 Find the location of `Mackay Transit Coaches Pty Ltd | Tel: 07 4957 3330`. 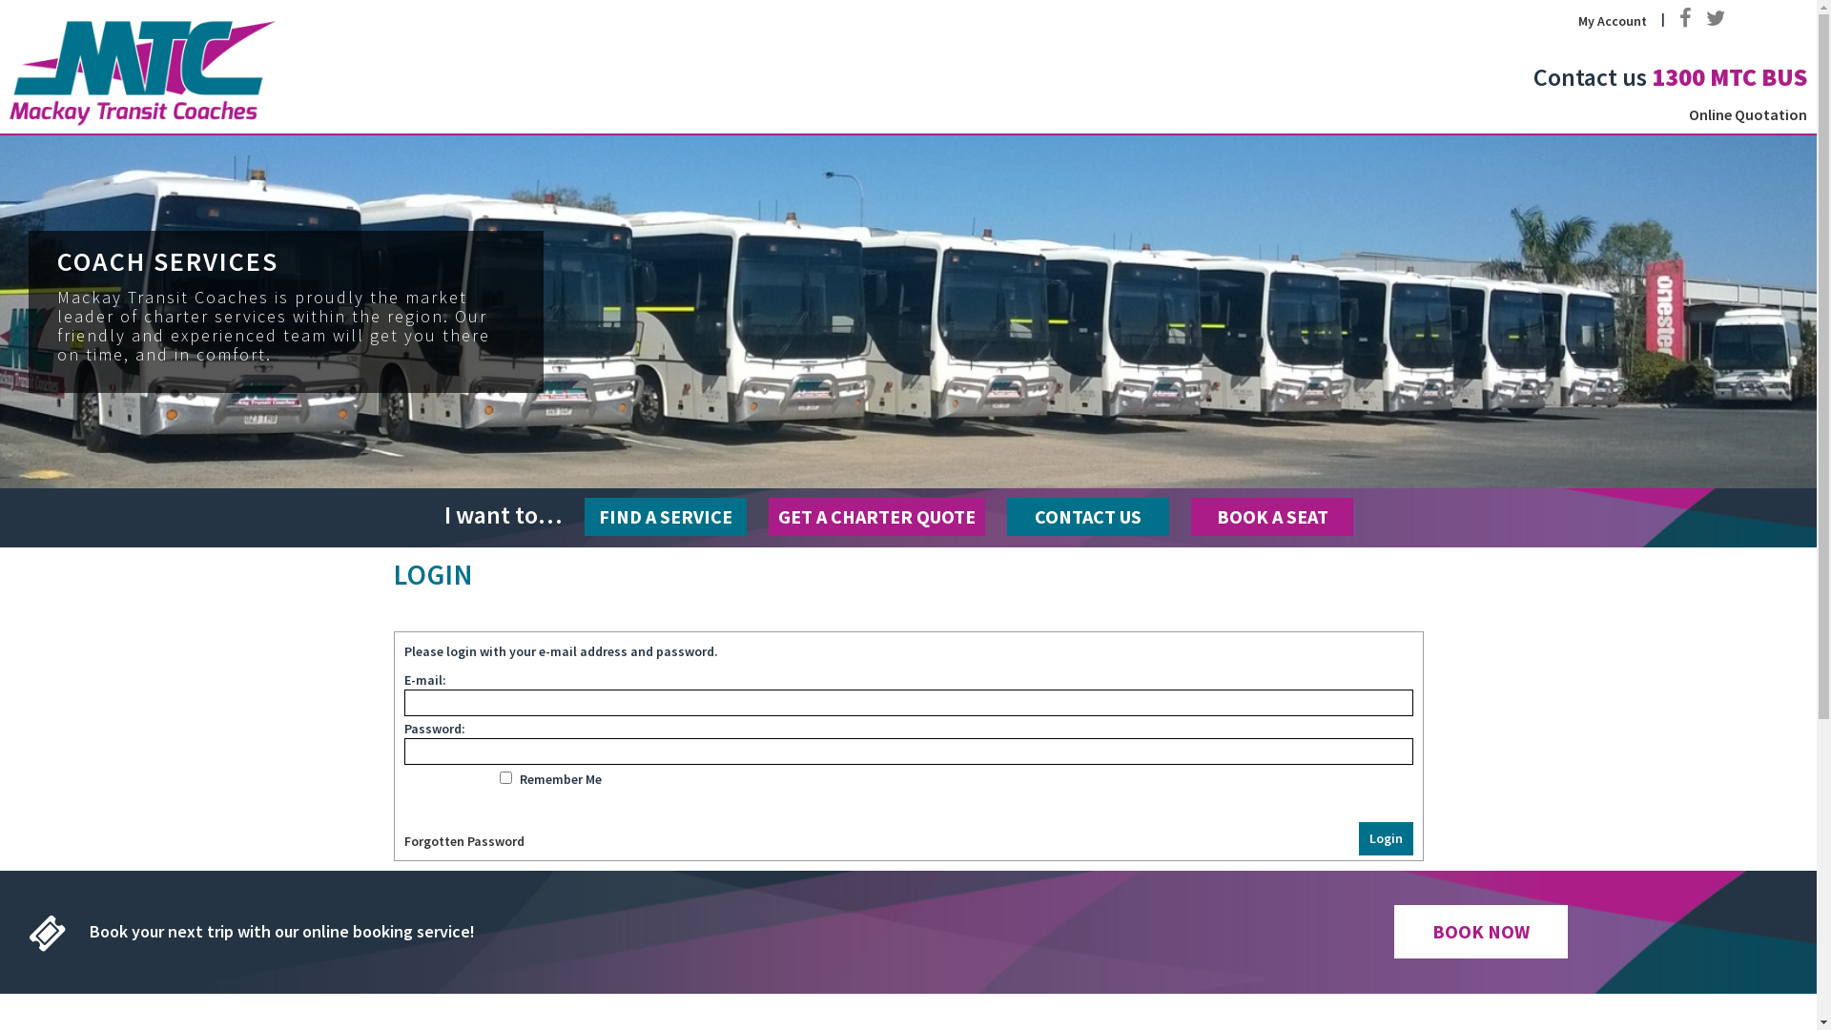

Mackay Transit Coaches Pty Ltd | Tel: 07 4957 3330 is located at coordinates (144, 72).